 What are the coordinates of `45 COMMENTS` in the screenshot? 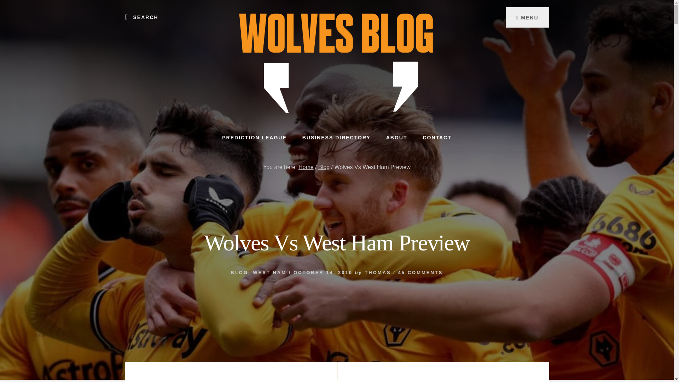 It's located at (420, 272).